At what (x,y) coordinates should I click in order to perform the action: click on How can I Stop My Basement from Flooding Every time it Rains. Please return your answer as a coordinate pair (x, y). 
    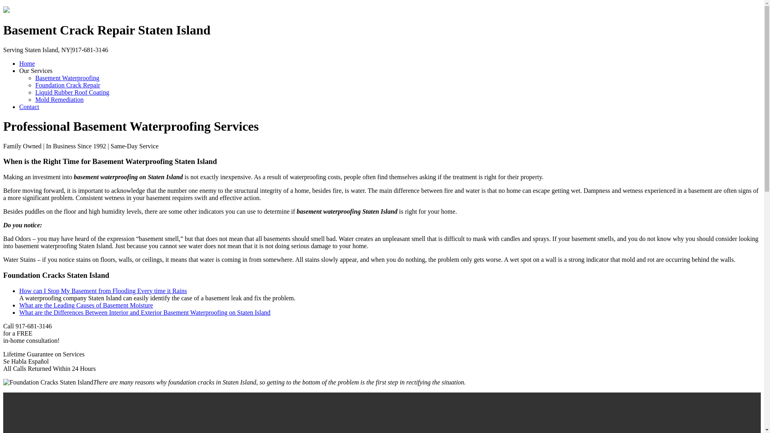
    Looking at the image, I should click on (103, 291).